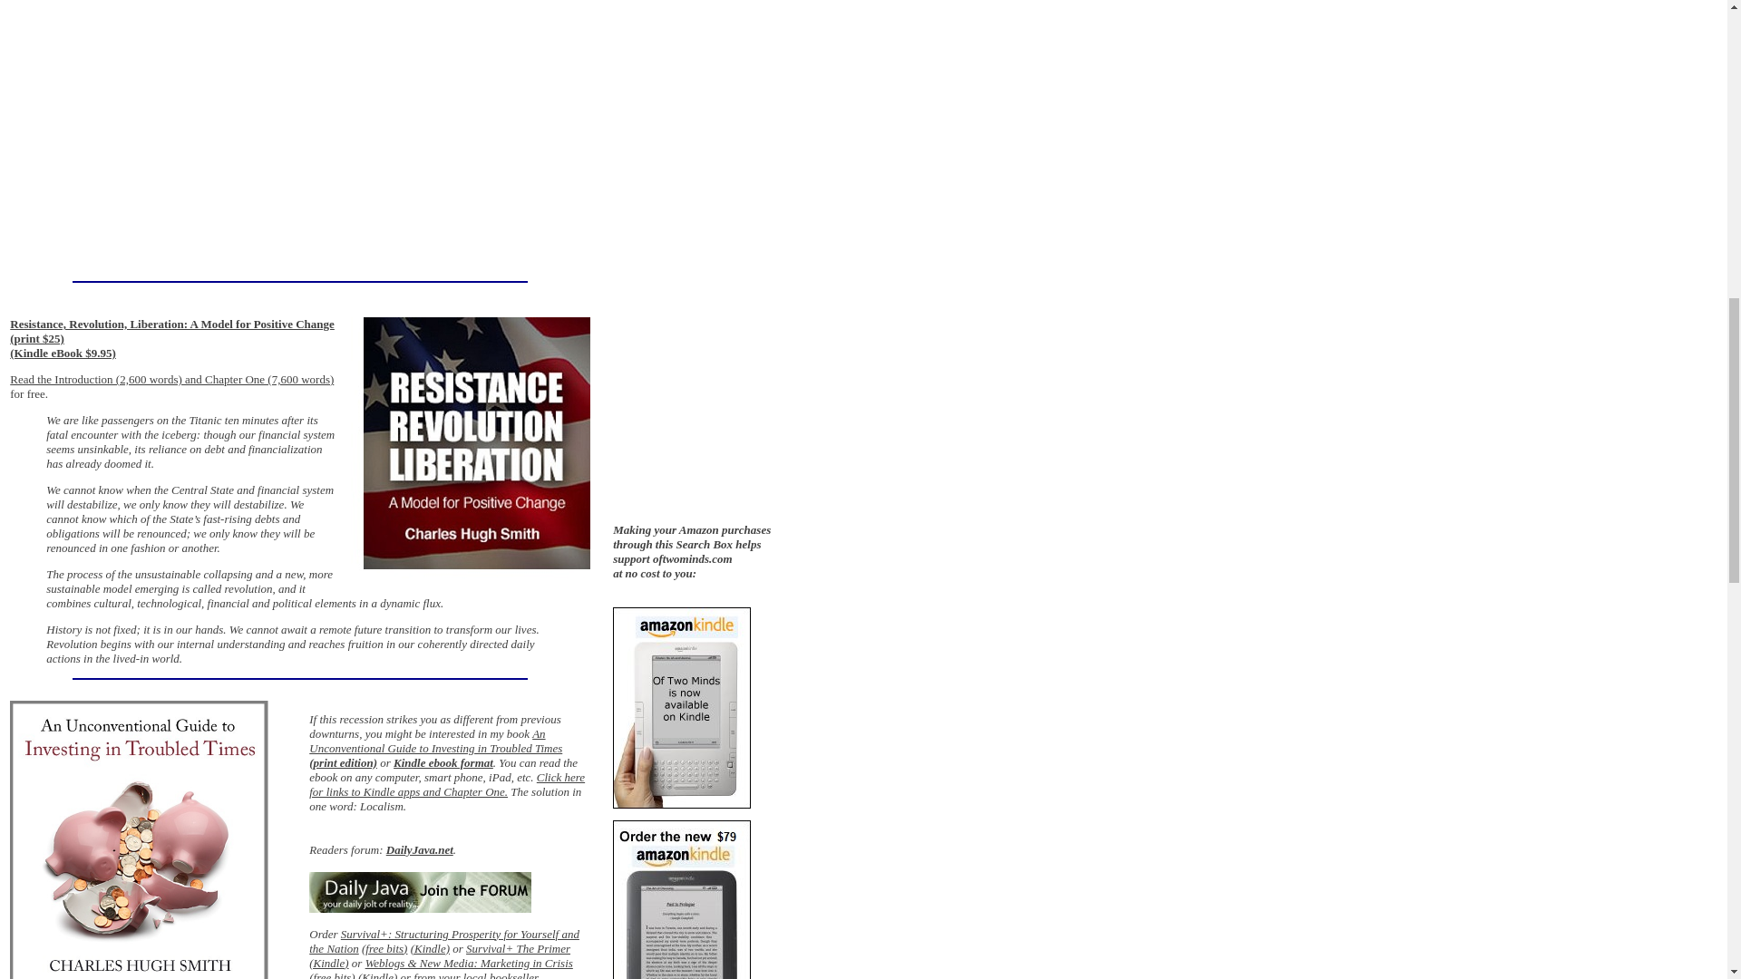  What do you see at coordinates (419, 849) in the screenshot?
I see `DailyJava.net` at bounding box center [419, 849].